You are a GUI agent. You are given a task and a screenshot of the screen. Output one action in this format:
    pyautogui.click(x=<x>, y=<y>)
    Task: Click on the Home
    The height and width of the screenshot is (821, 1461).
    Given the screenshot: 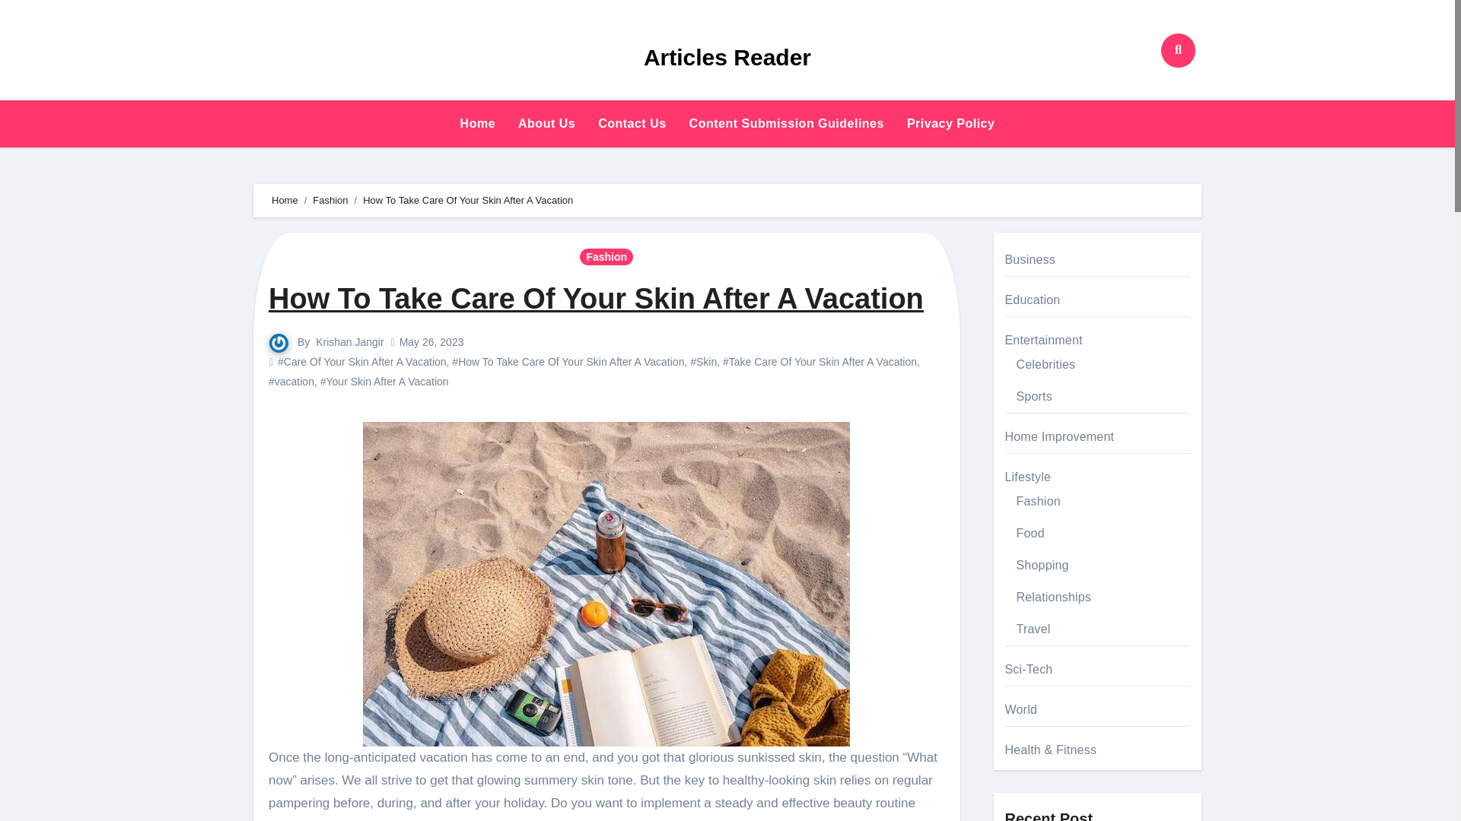 What is the action you would take?
    pyautogui.click(x=478, y=123)
    